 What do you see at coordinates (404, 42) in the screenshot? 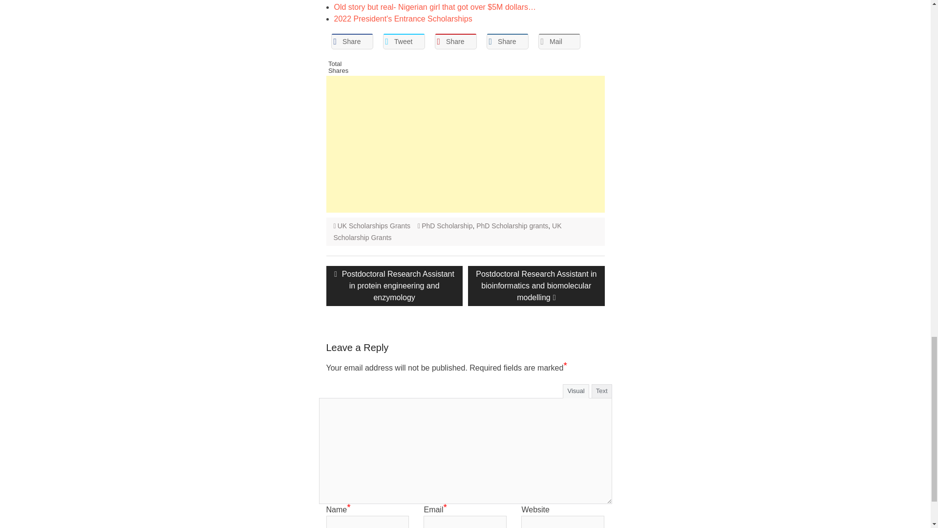
I see `Share on Twitter` at bounding box center [404, 42].